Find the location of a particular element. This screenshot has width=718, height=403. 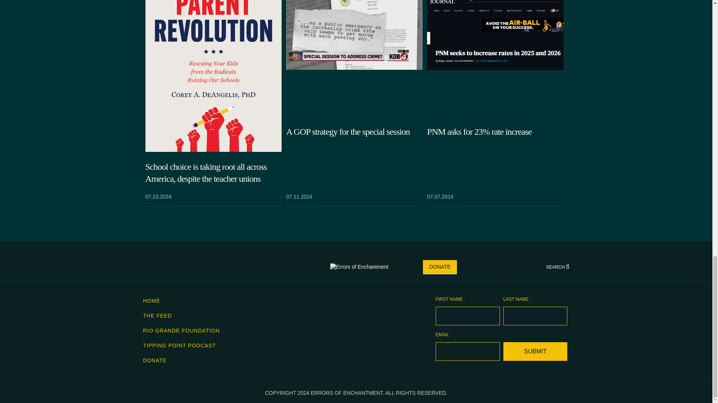

THE FEED is located at coordinates (157, 316).